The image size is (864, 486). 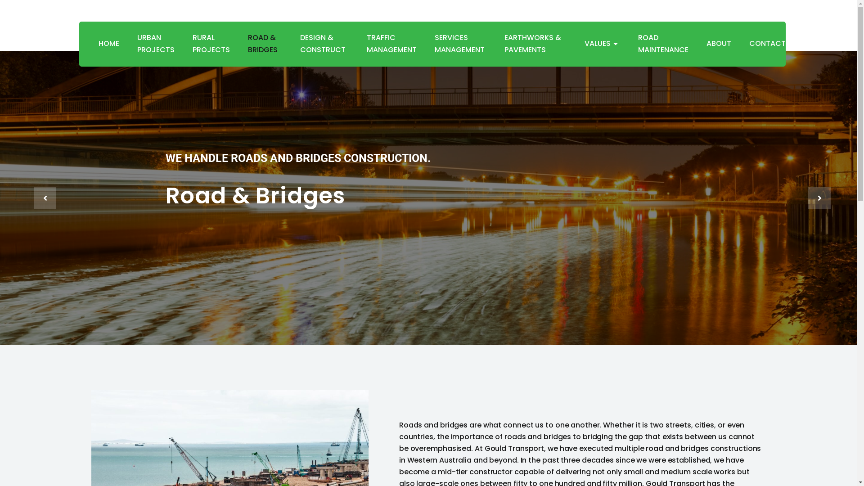 What do you see at coordinates (265, 44) in the screenshot?
I see `ROAD & BRIDGES` at bounding box center [265, 44].